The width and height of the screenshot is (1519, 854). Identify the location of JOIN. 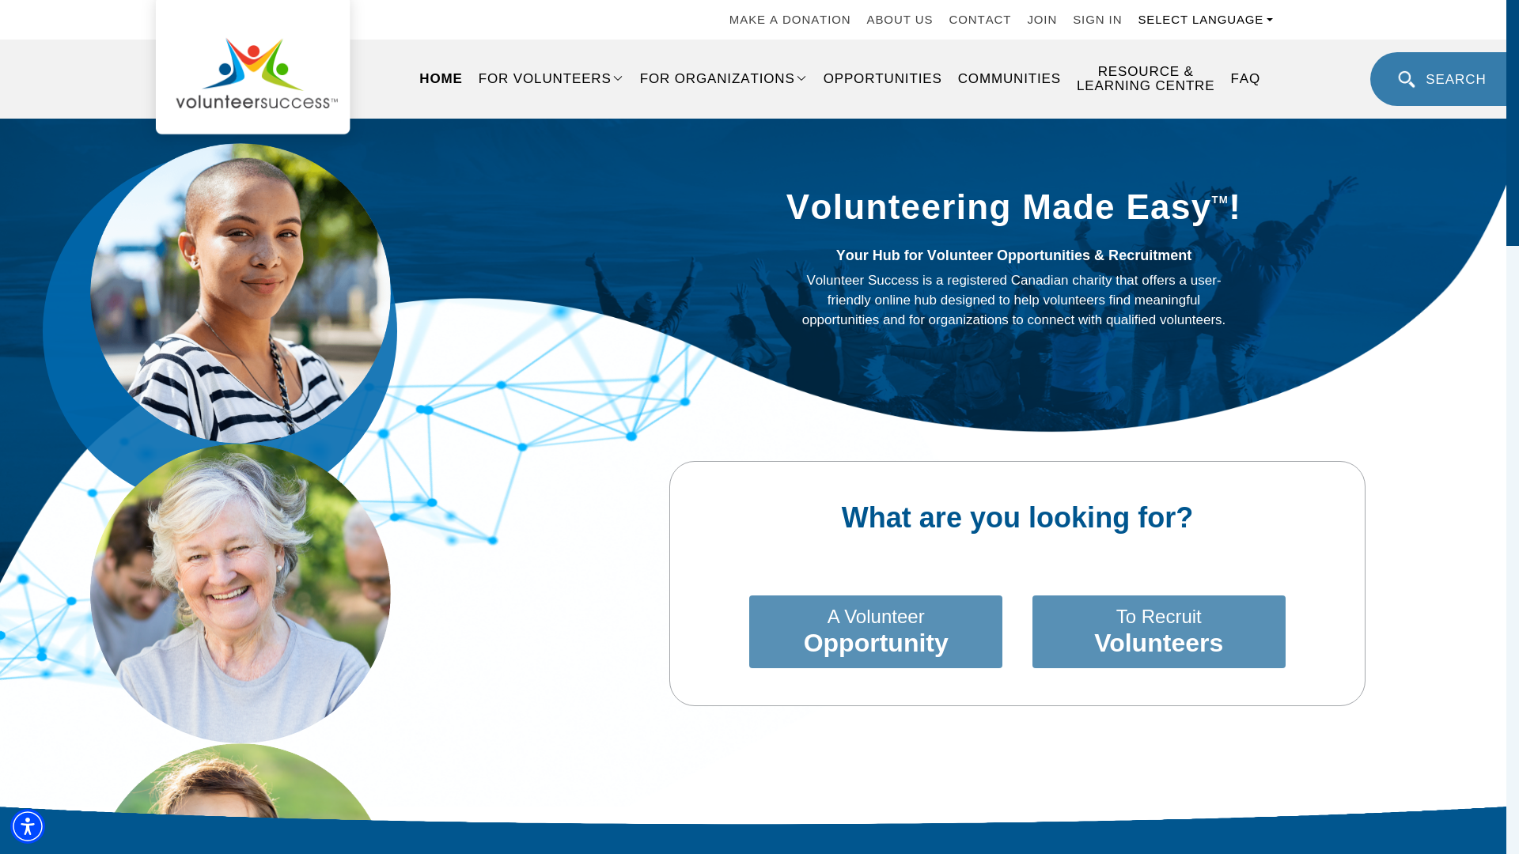
(1041, 20).